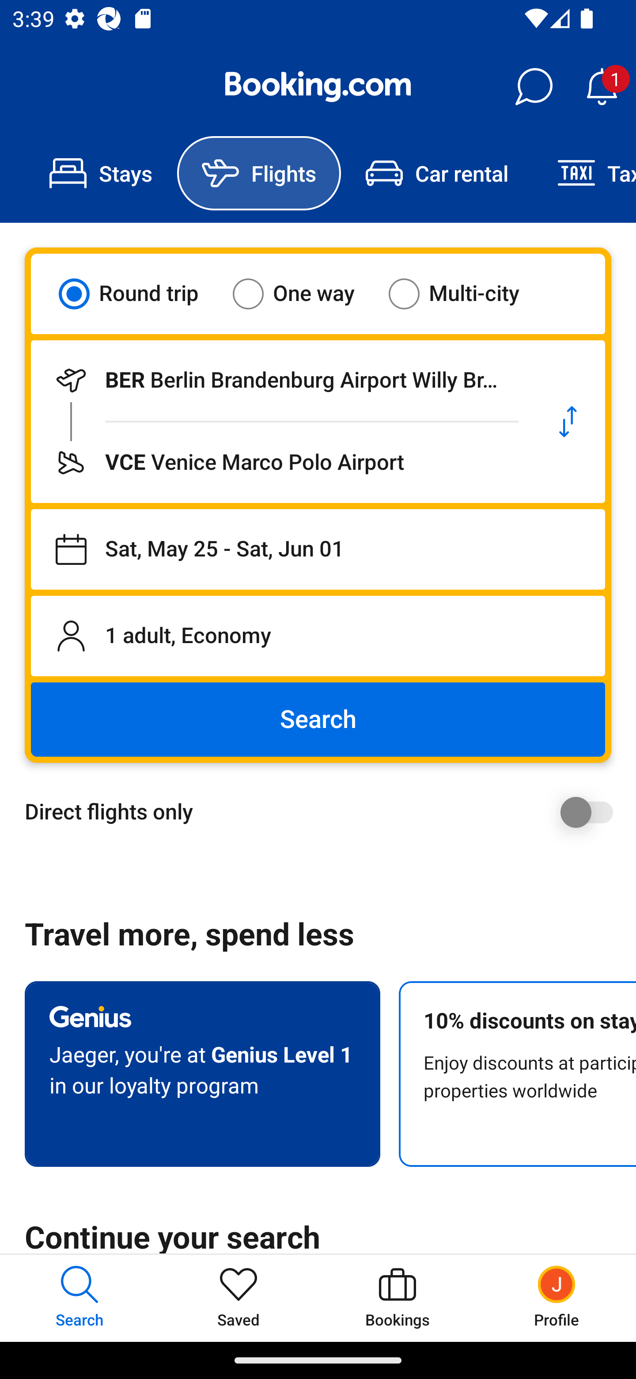 The image size is (636, 1379). What do you see at coordinates (318, 549) in the screenshot?
I see `Departing on Sat, May 25, returning on Sat, Jun 01` at bounding box center [318, 549].